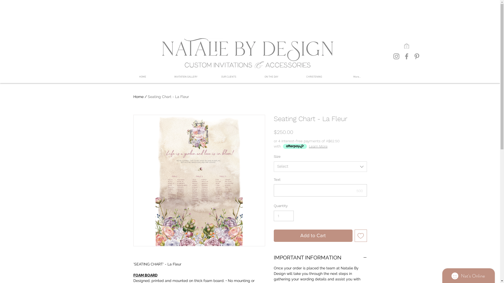 The height and width of the screenshot is (283, 504). I want to click on ON THE DAY, so click(271, 77).